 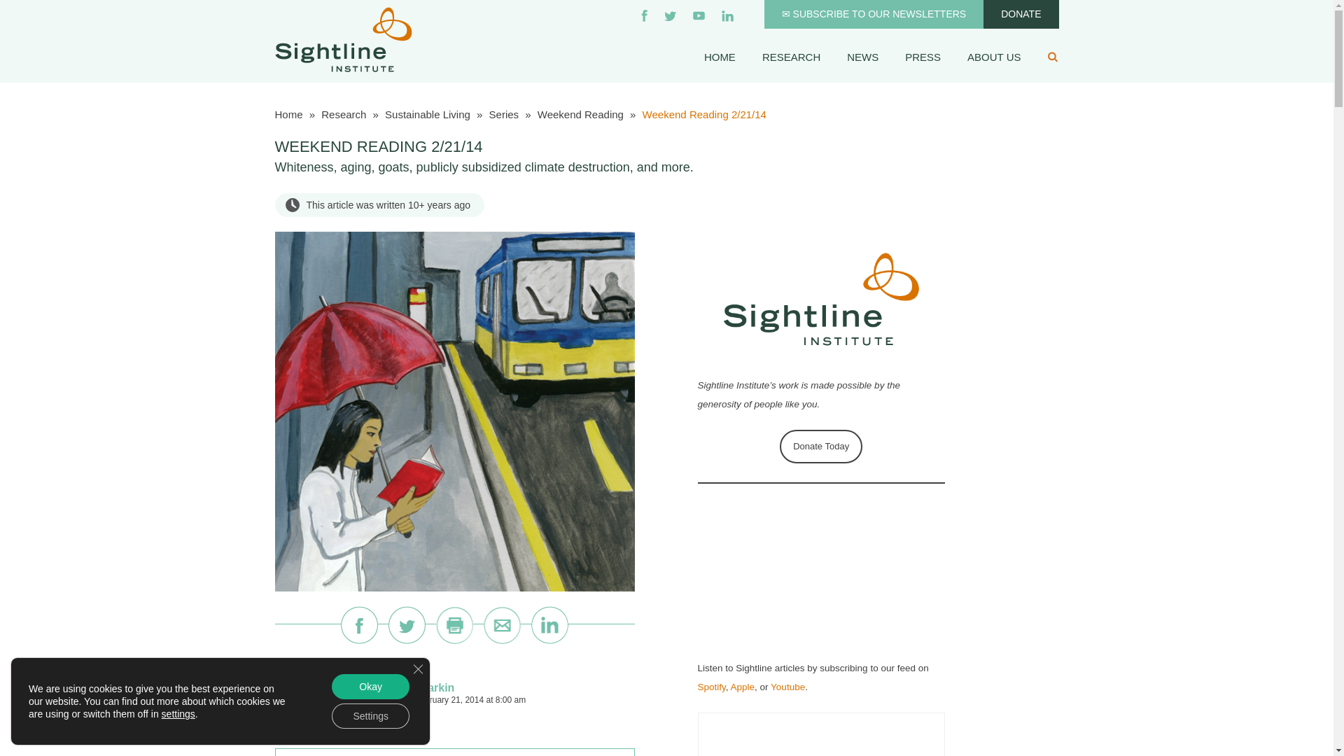 I want to click on ABOUT US, so click(x=994, y=57).